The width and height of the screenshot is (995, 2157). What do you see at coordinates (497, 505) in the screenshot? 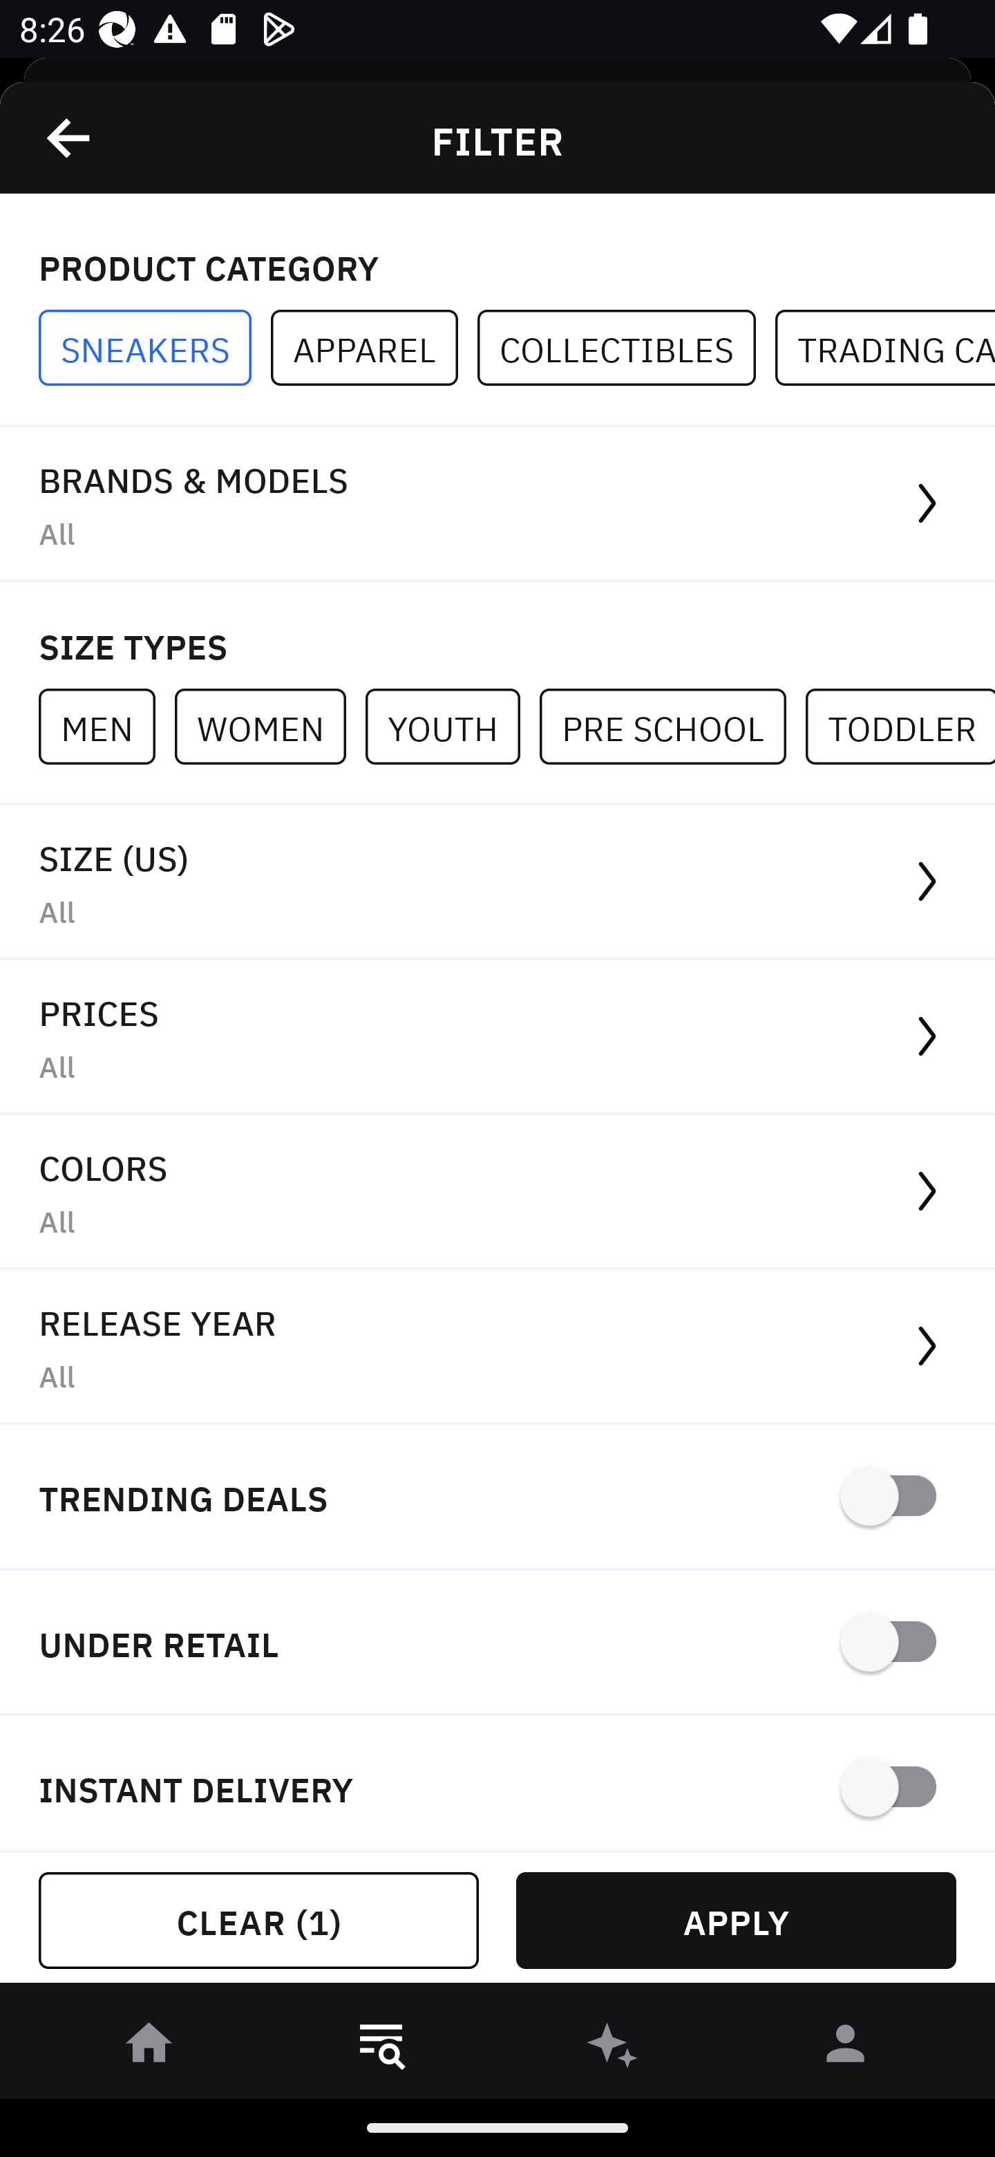
I see `BRANDS & MODELS All` at bounding box center [497, 505].